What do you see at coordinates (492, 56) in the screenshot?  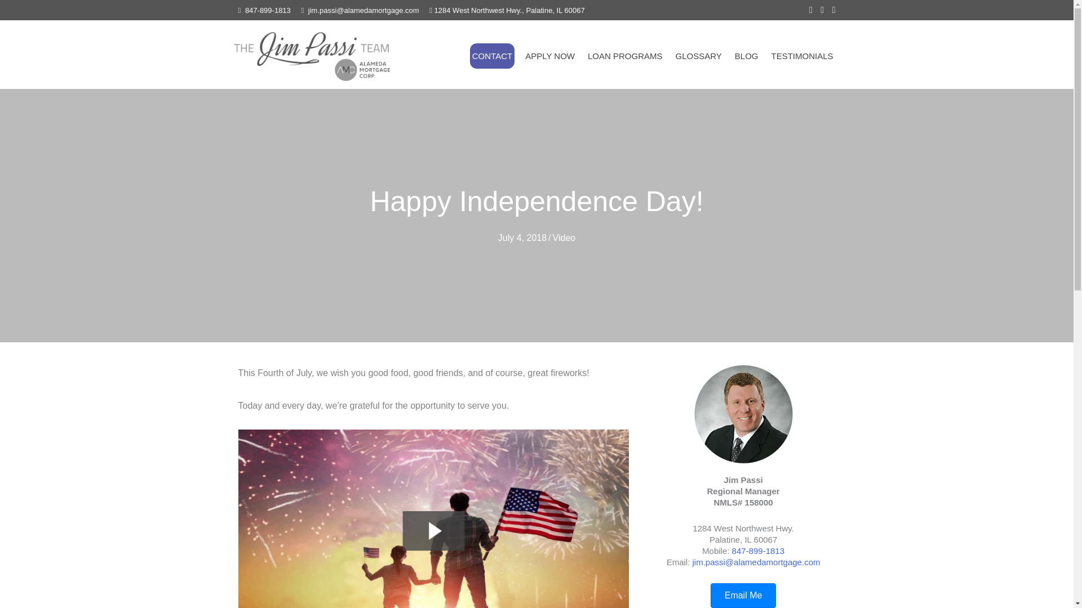 I see `CONTACT` at bounding box center [492, 56].